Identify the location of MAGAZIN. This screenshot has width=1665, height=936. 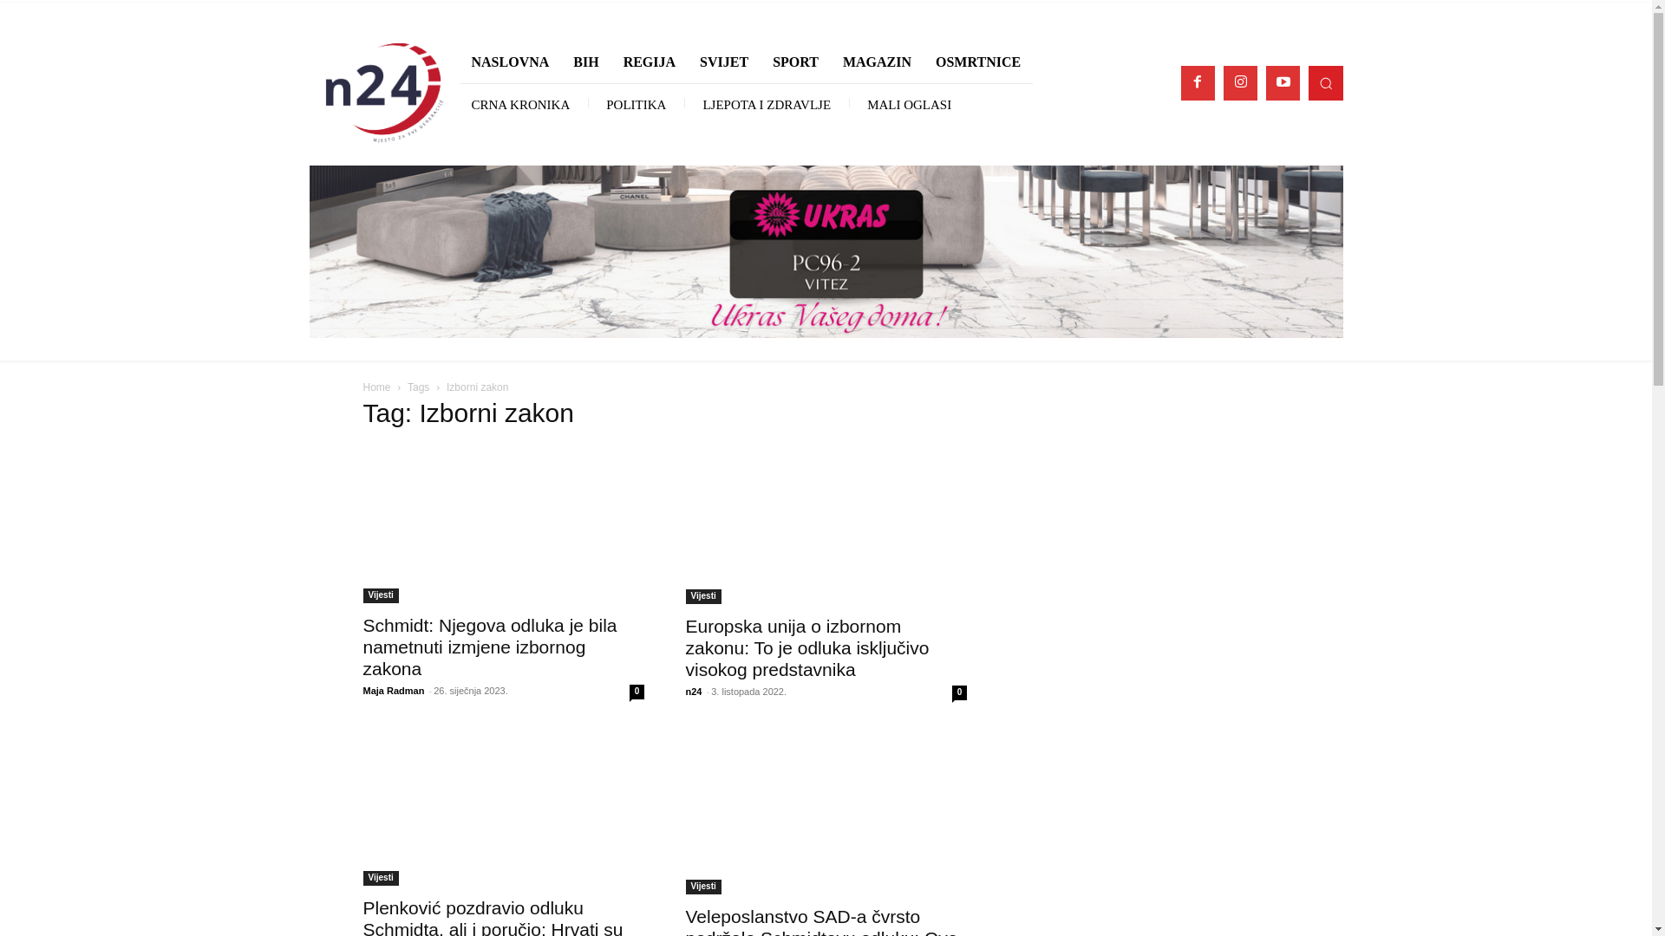
(878, 62).